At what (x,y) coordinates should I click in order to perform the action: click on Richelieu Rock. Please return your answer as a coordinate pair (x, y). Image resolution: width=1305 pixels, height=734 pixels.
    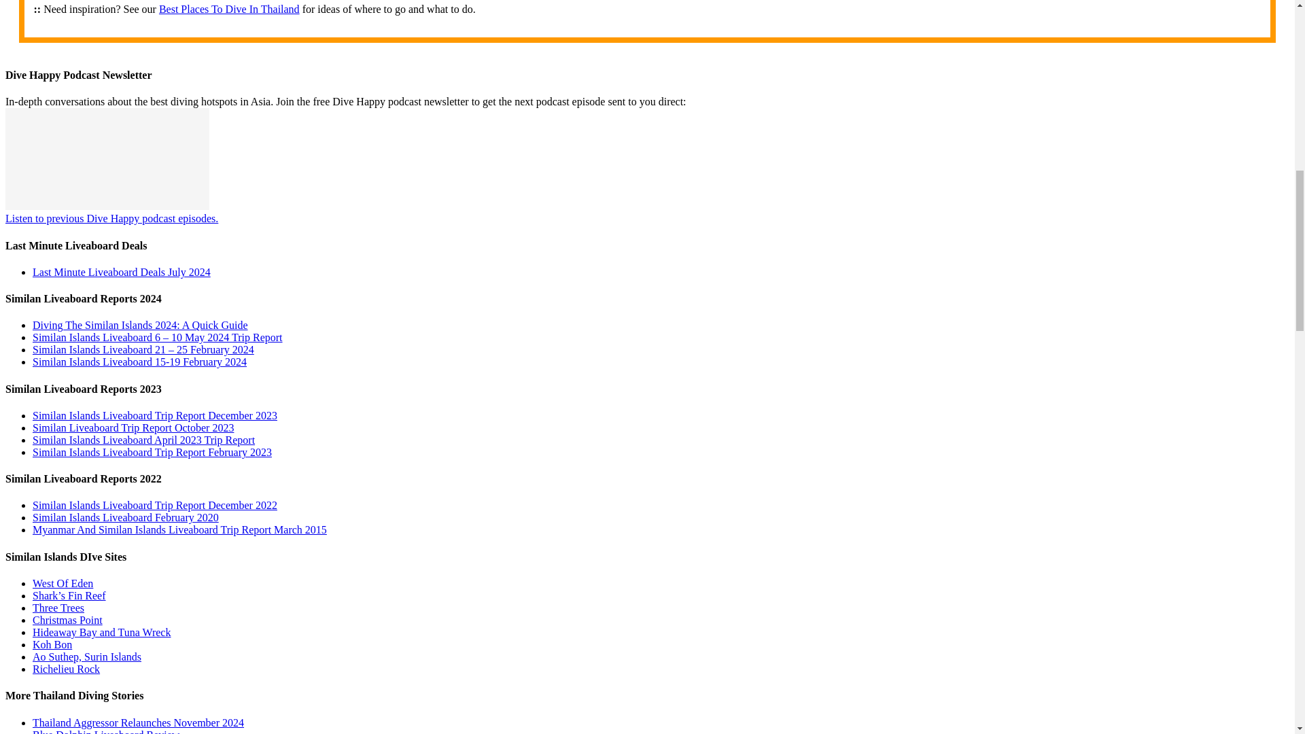
    Looking at the image, I should click on (67, 669).